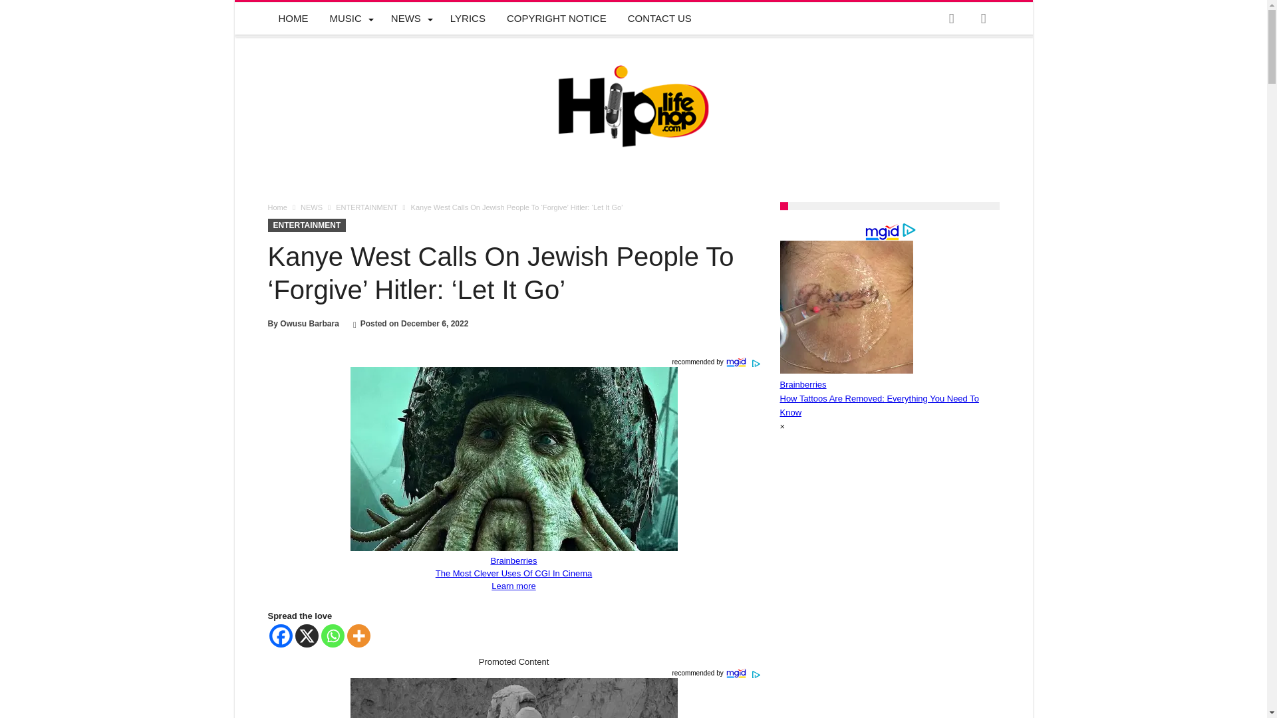 This screenshot has width=1277, height=718. Describe the element at coordinates (277, 207) in the screenshot. I see `Home` at that location.